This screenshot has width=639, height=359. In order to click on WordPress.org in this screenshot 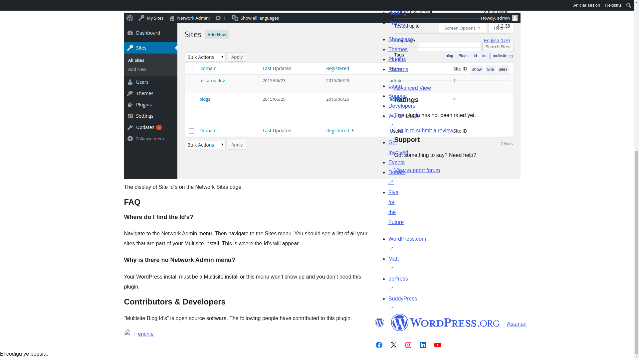, I will do `click(379, 322)`.